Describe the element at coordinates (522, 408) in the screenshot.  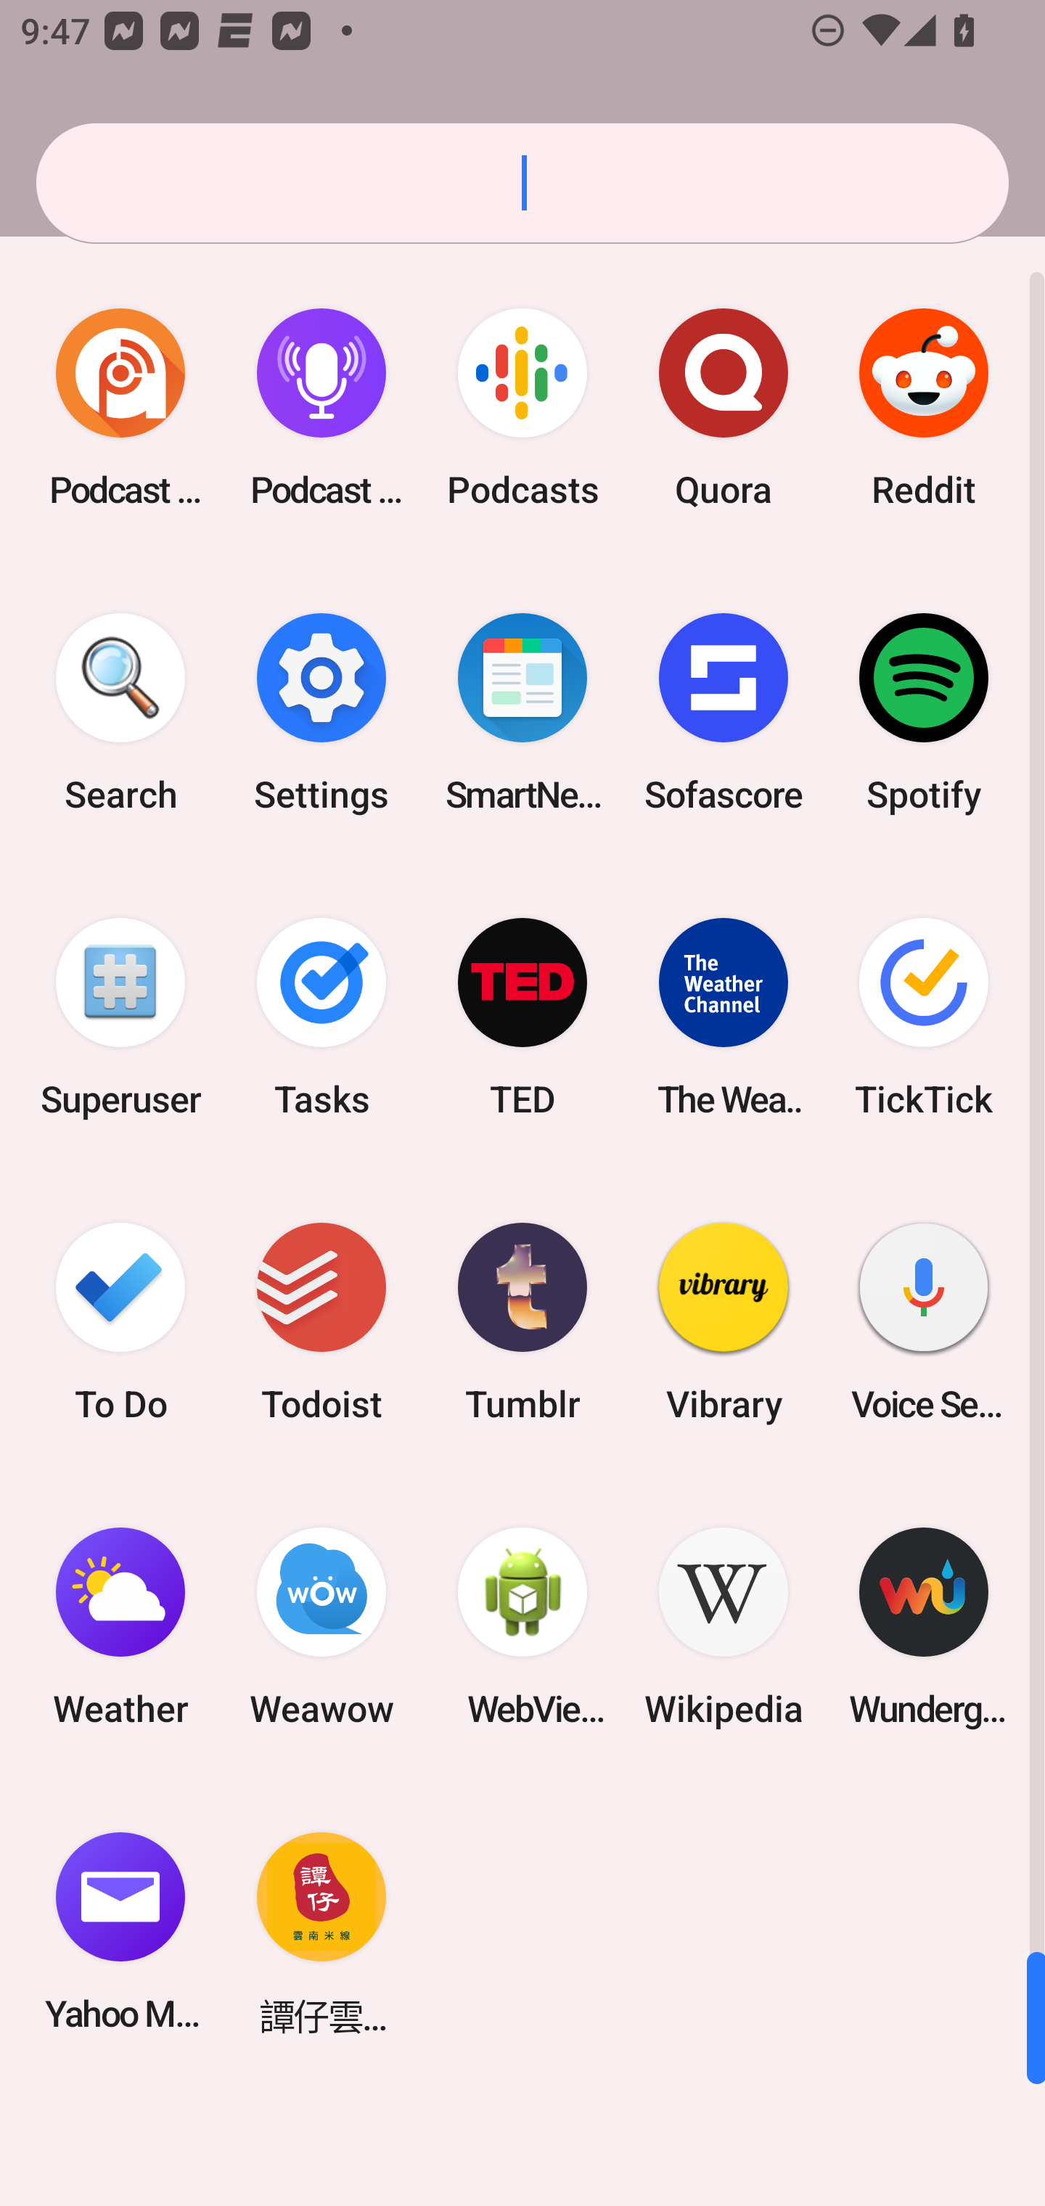
I see `Podcasts` at that location.